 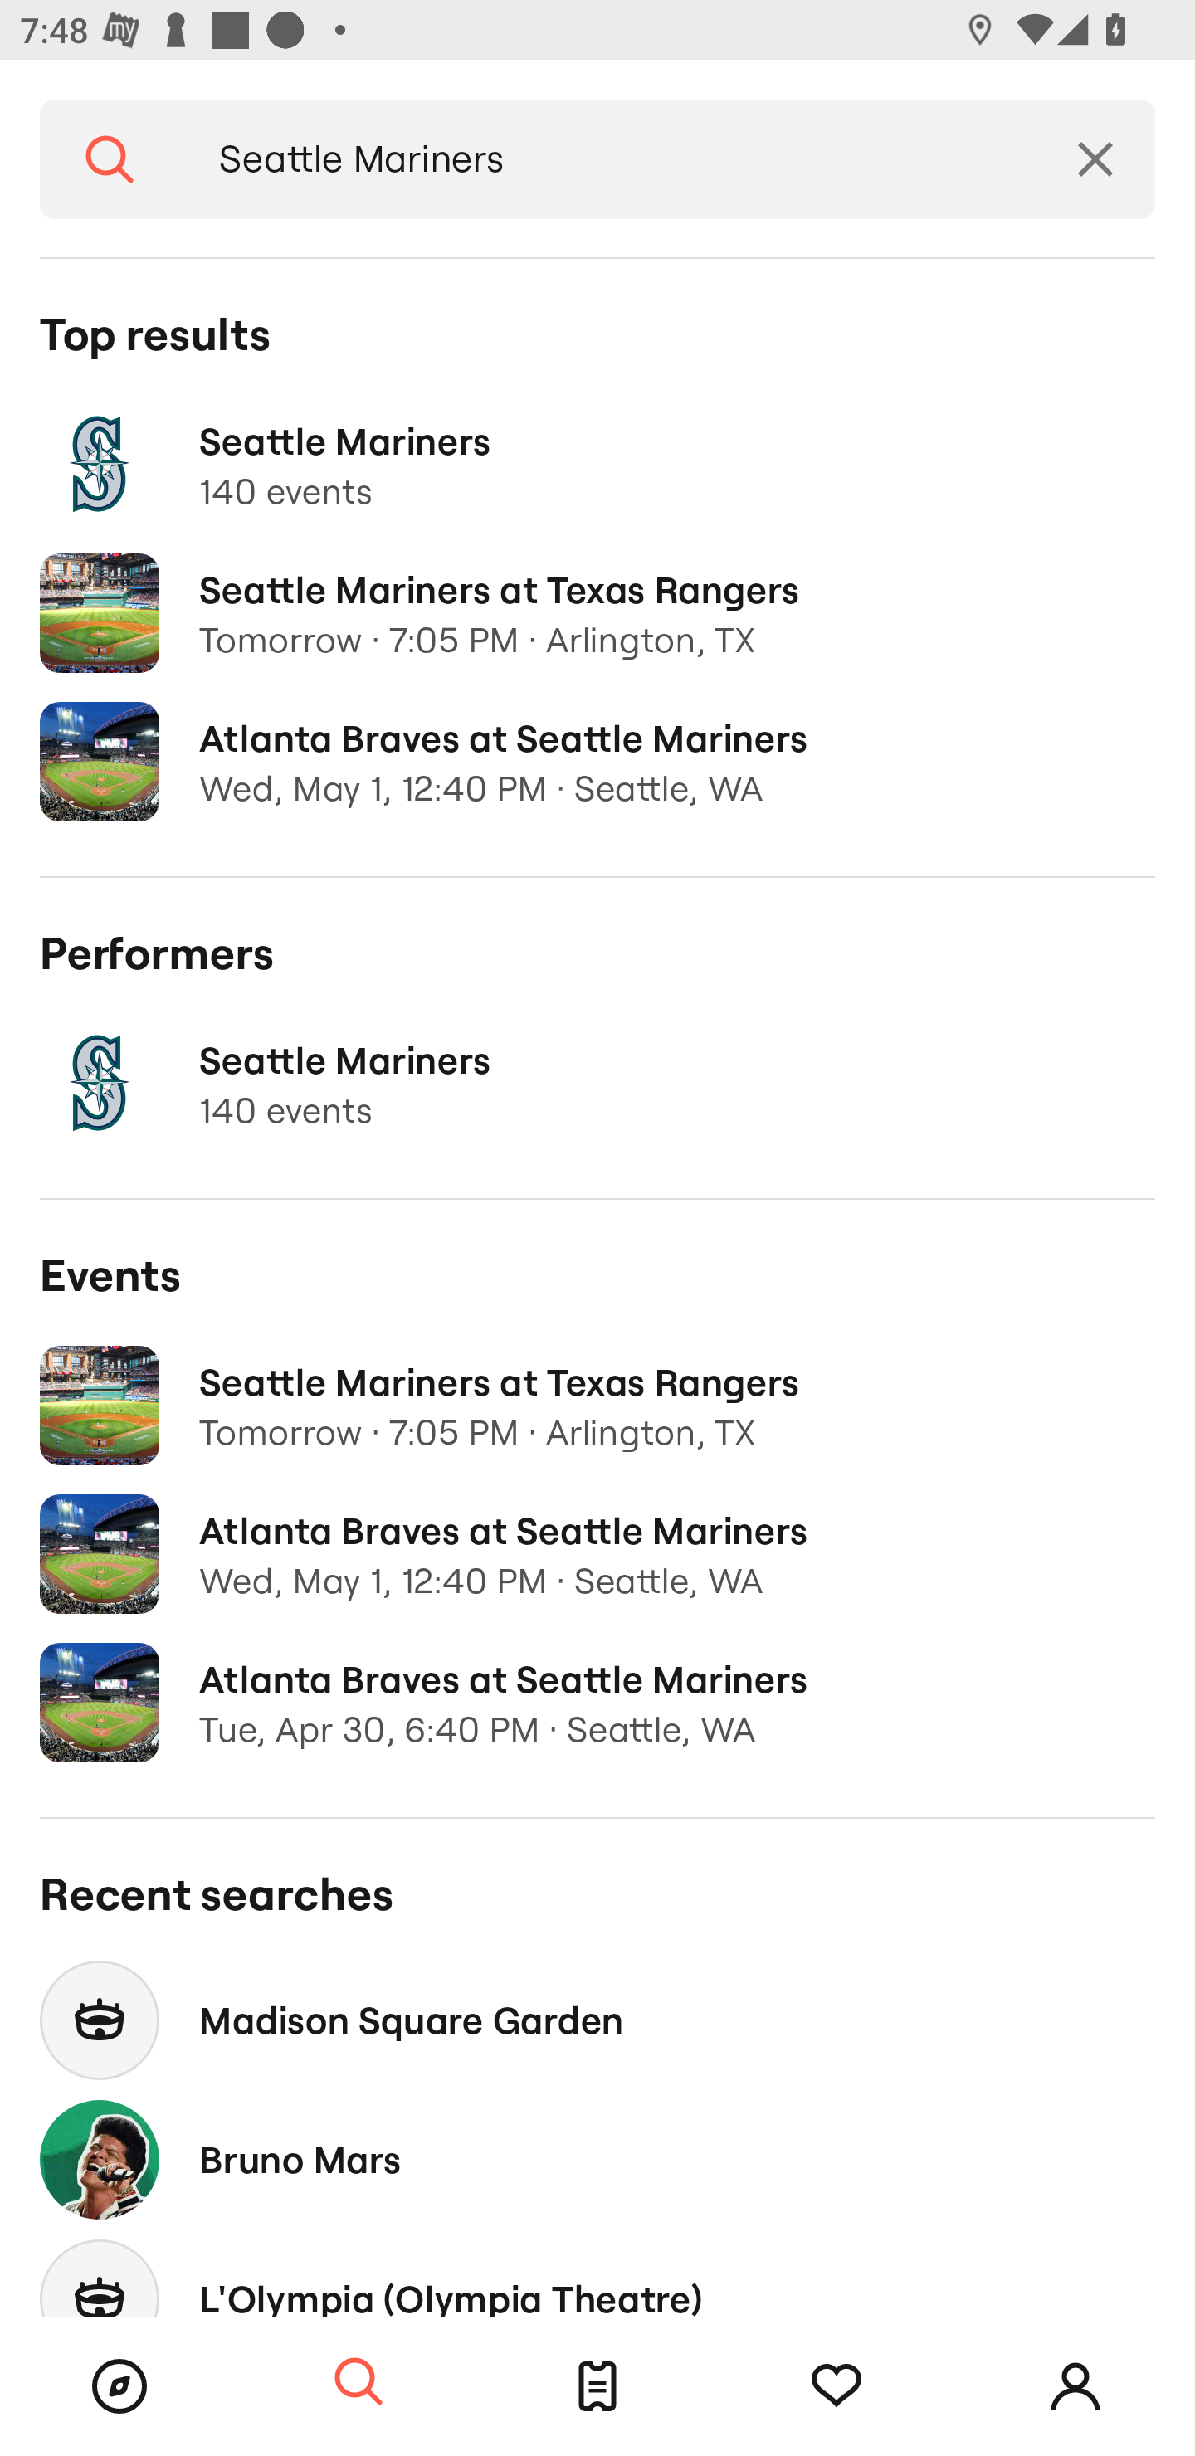 I want to click on Account, so click(x=1075, y=2386).